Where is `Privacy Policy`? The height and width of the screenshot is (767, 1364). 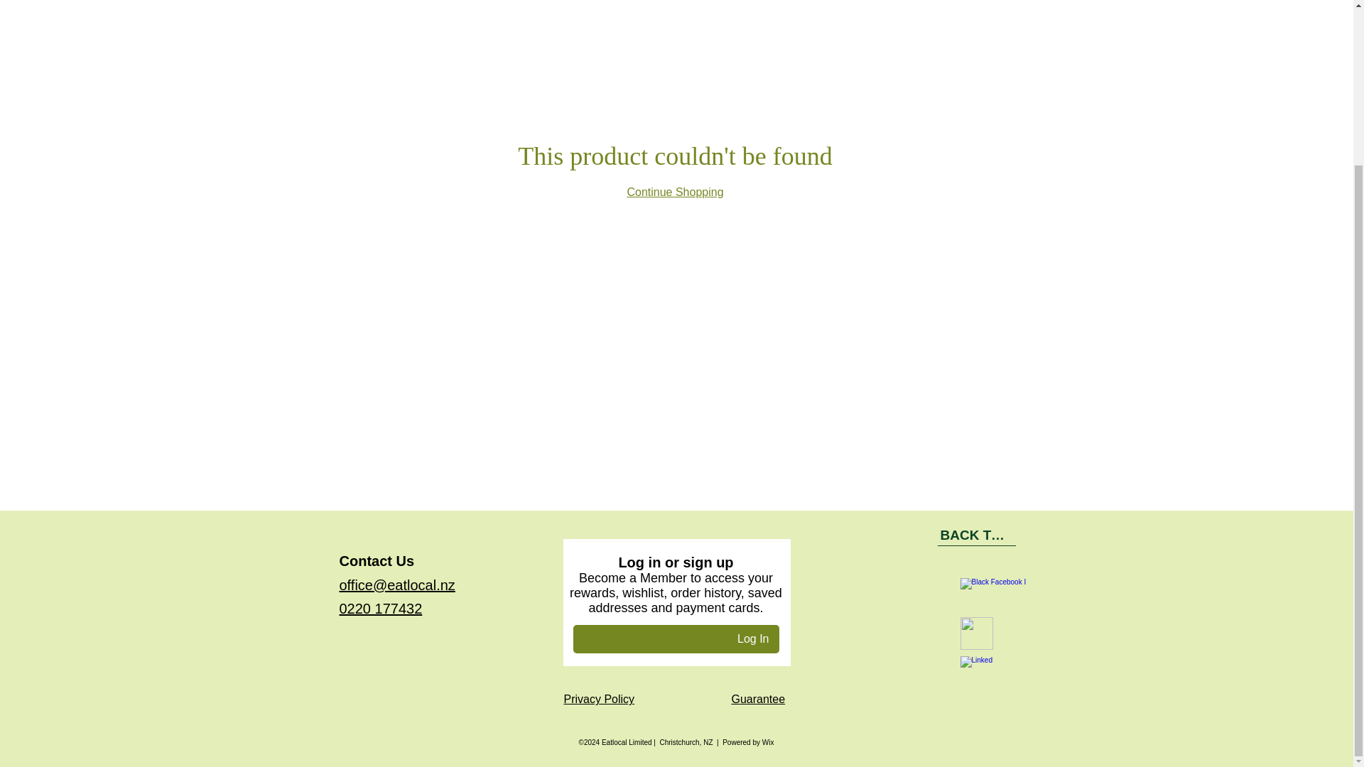
Privacy Policy is located at coordinates (600, 699).